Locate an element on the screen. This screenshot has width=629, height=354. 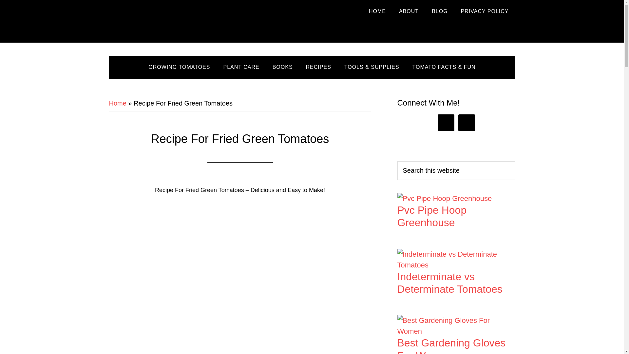
Pvc Pipe Hoop Greenhouse is located at coordinates (444, 198).